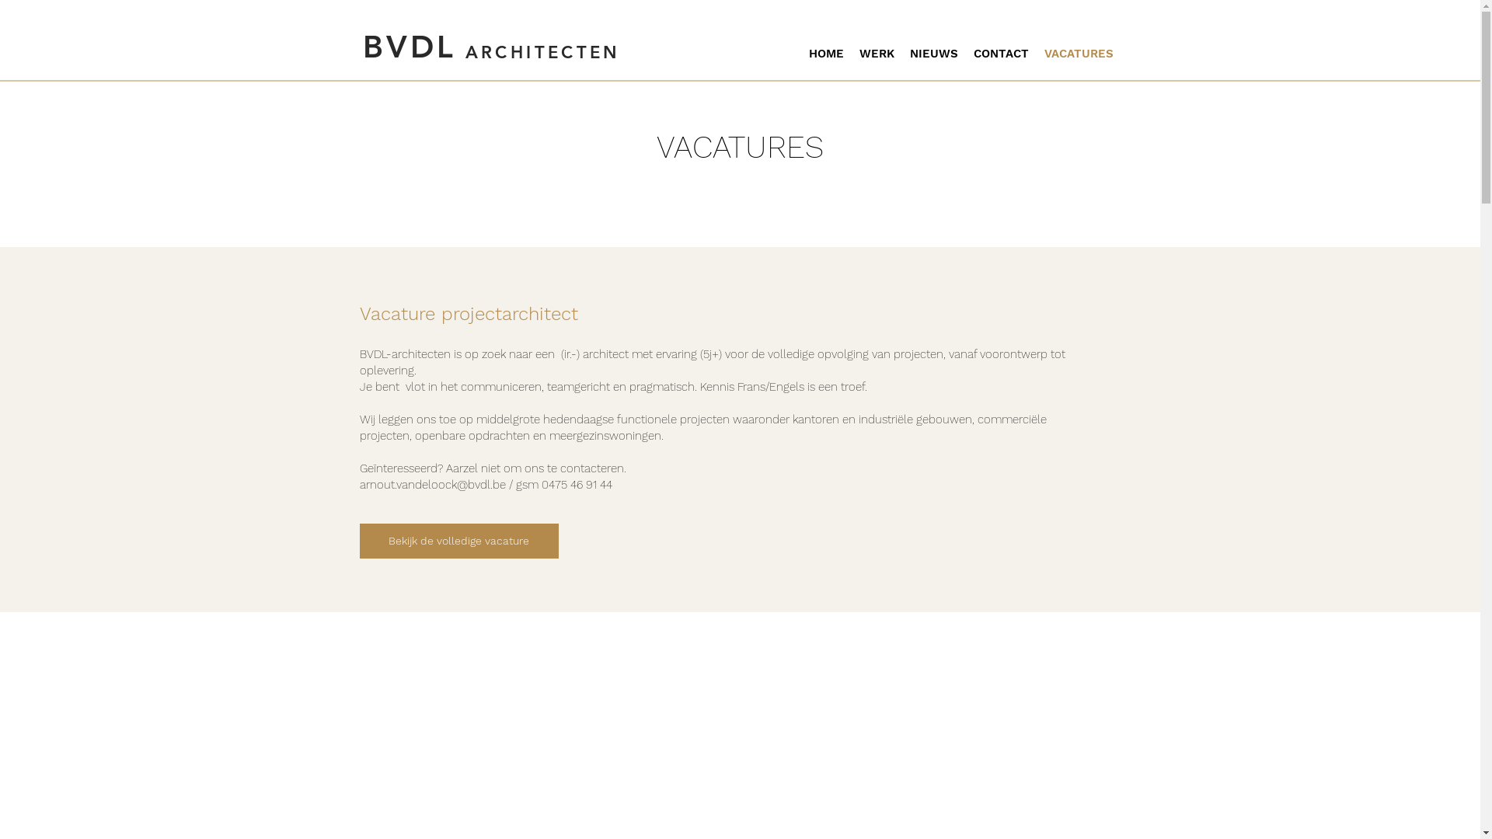  I want to click on Bekijk de volledige vacature, so click(458, 541).